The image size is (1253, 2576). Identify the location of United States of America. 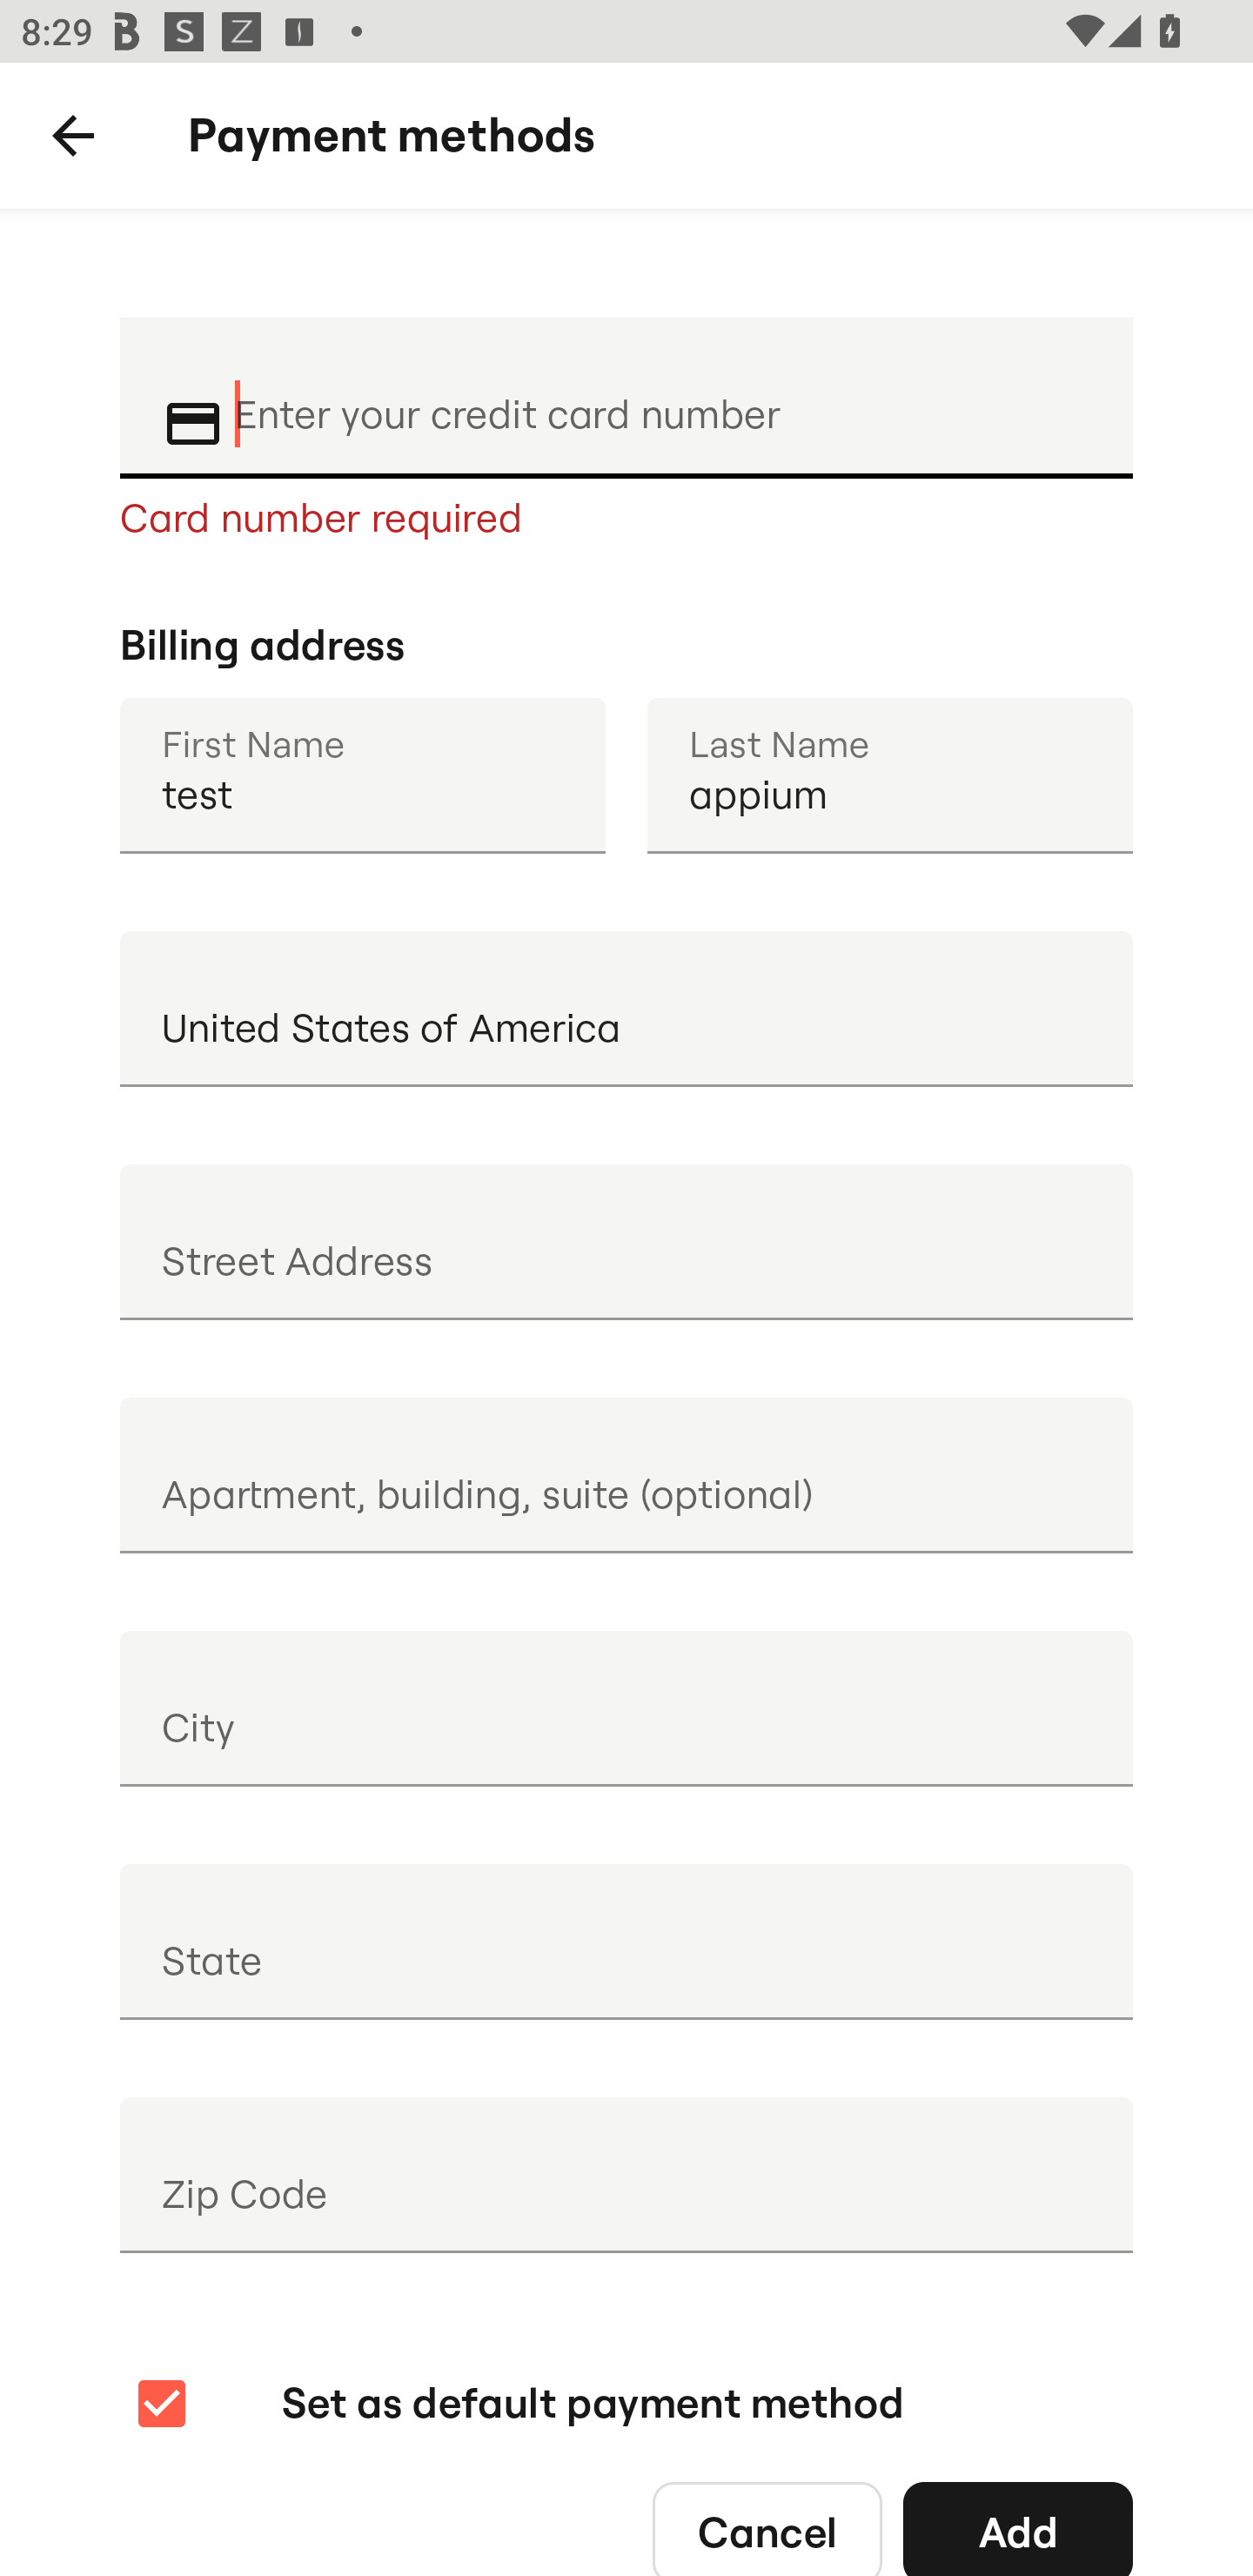
(626, 1008).